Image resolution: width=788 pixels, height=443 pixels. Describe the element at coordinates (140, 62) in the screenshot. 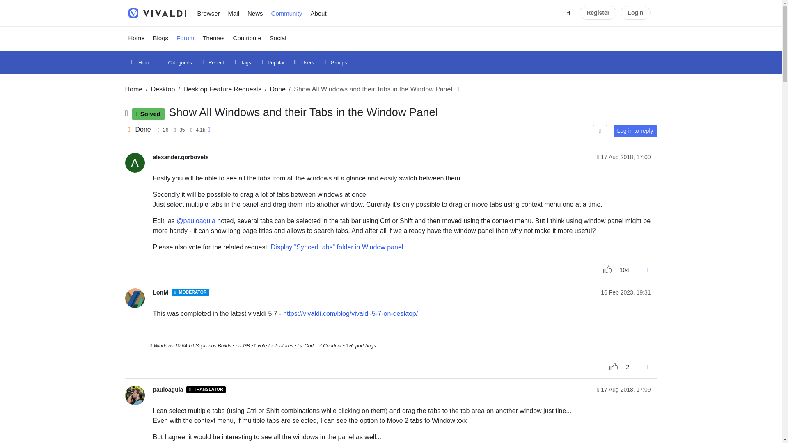

I see `Home` at that location.